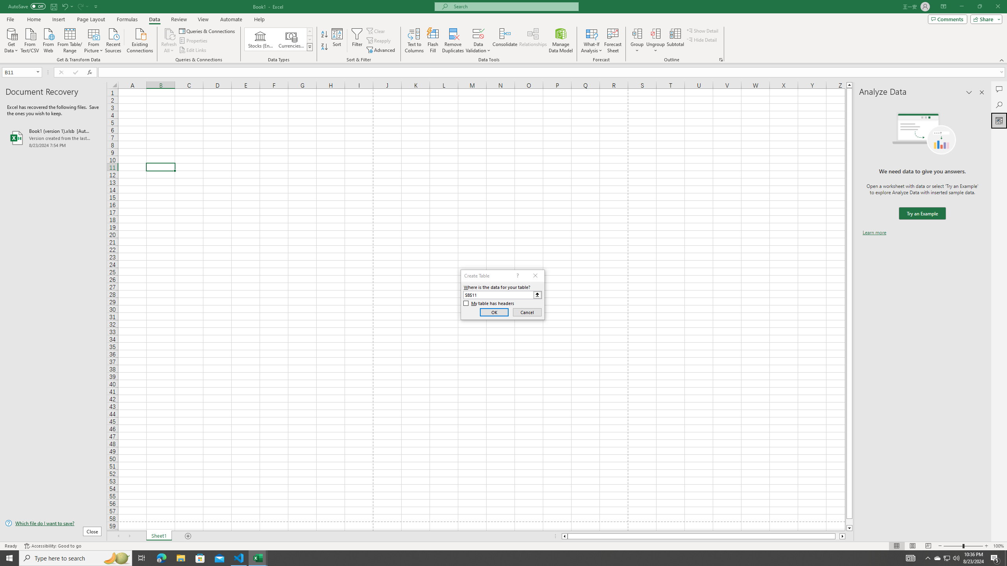 The height and width of the screenshot is (566, 1007). I want to click on Data Validation..., so click(478, 33).